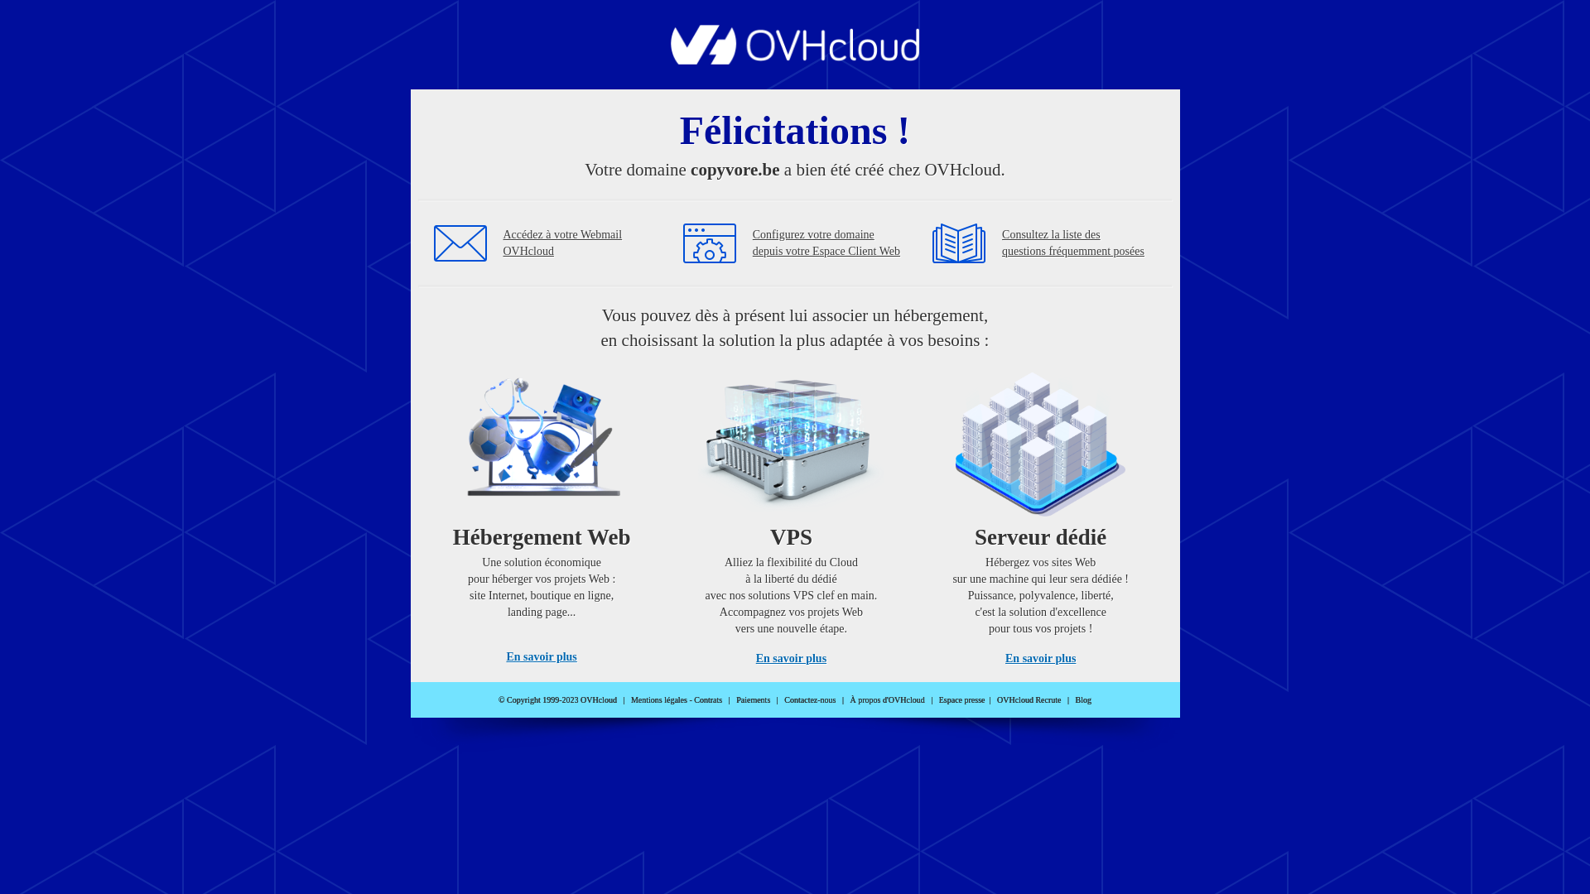 The image size is (1590, 894). What do you see at coordinates (795, 60) in the screenshot?
I see `OVHcloud` at bounding box center [795, 60].